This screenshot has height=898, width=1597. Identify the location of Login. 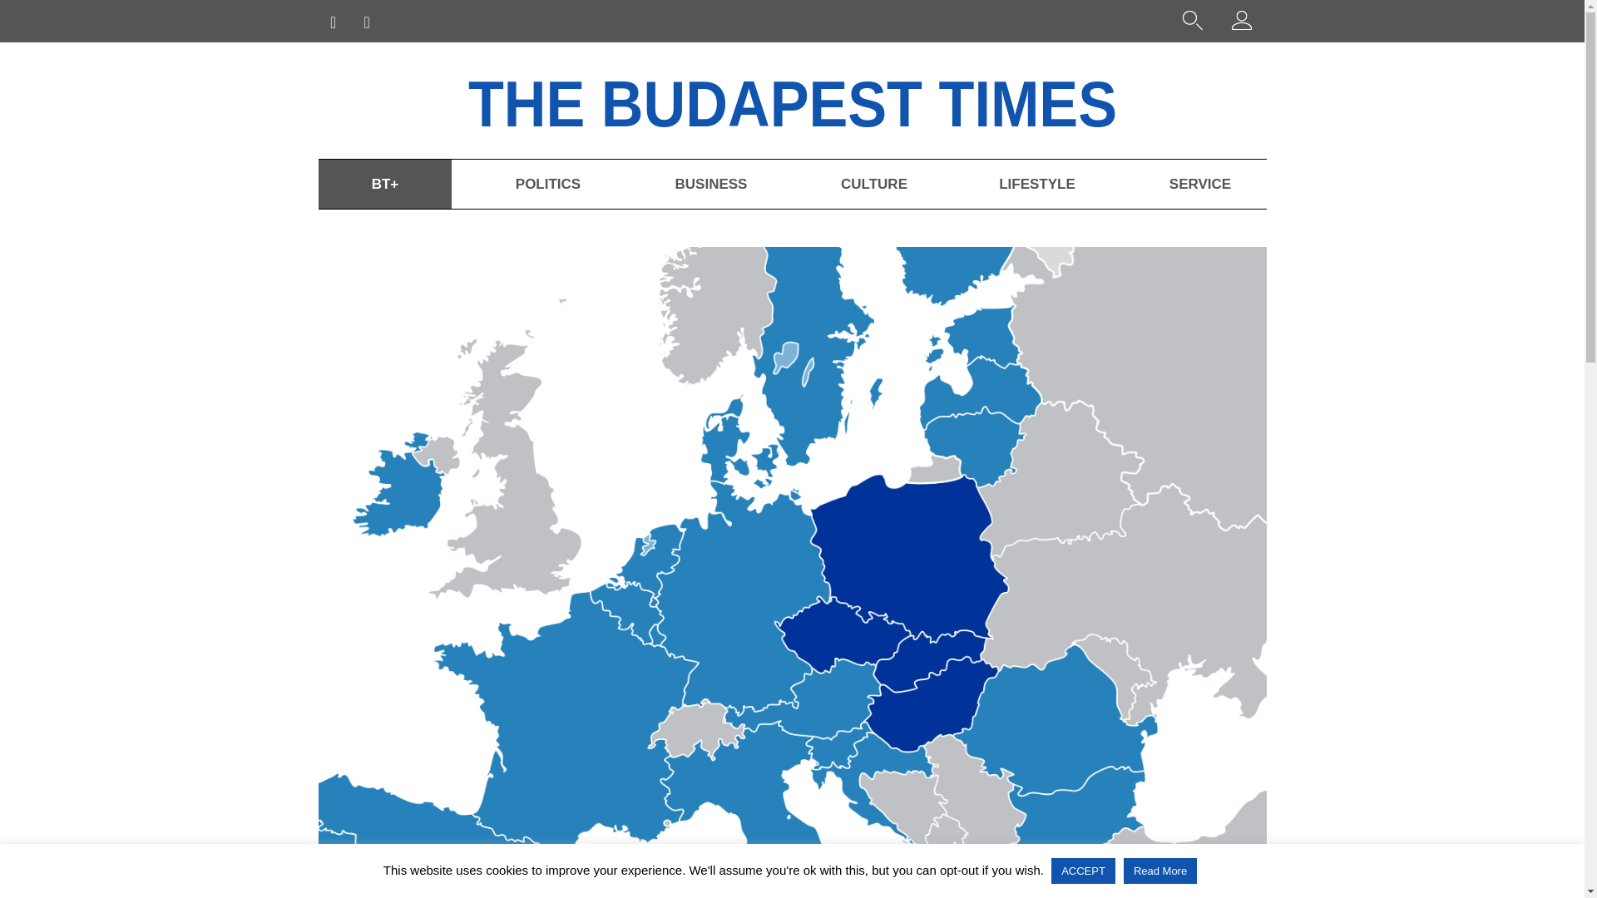
(1241, 23).